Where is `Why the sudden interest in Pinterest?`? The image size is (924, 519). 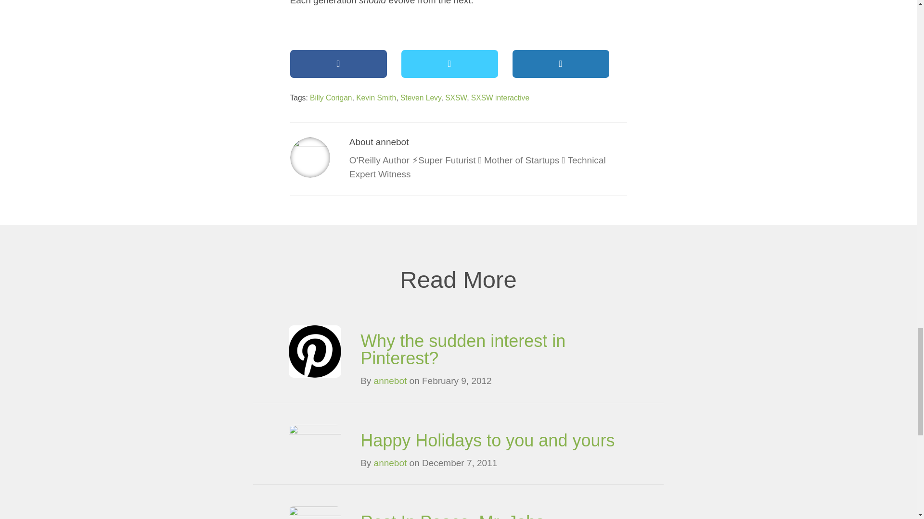 Why the sudden interest in Pinterest? is located at coordinates (463, 349).